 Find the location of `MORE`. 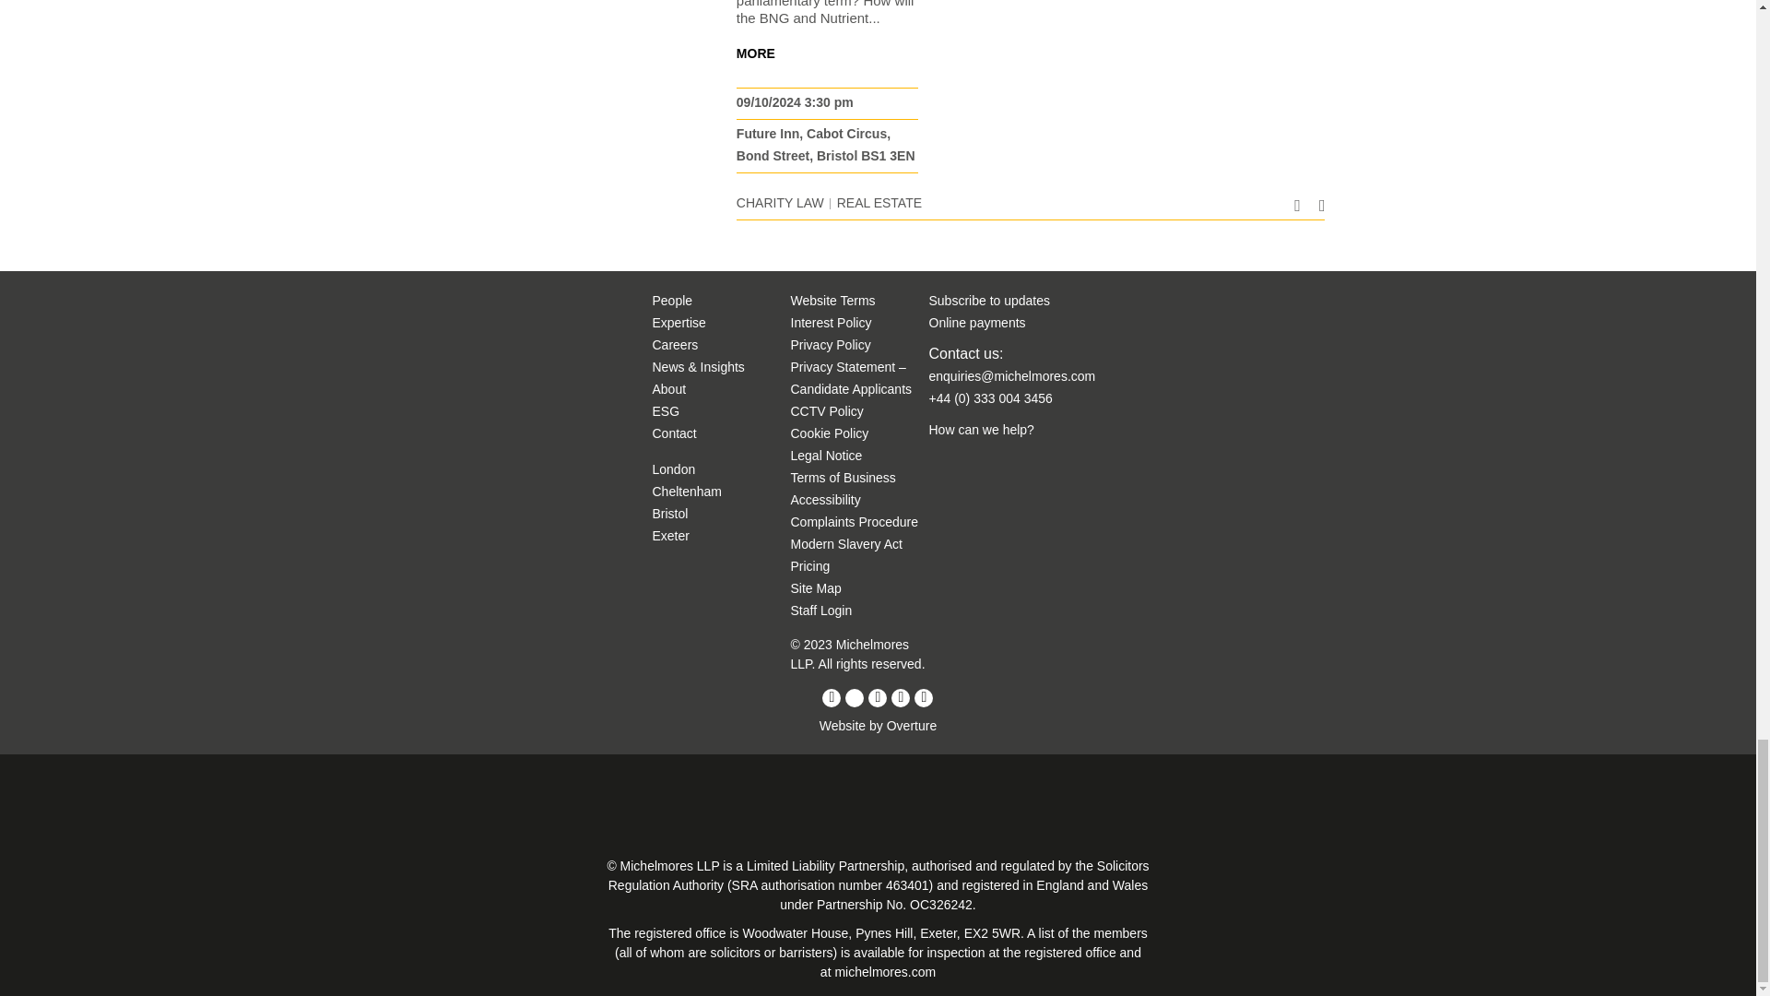

MORE is located at coordinates (755, 53).